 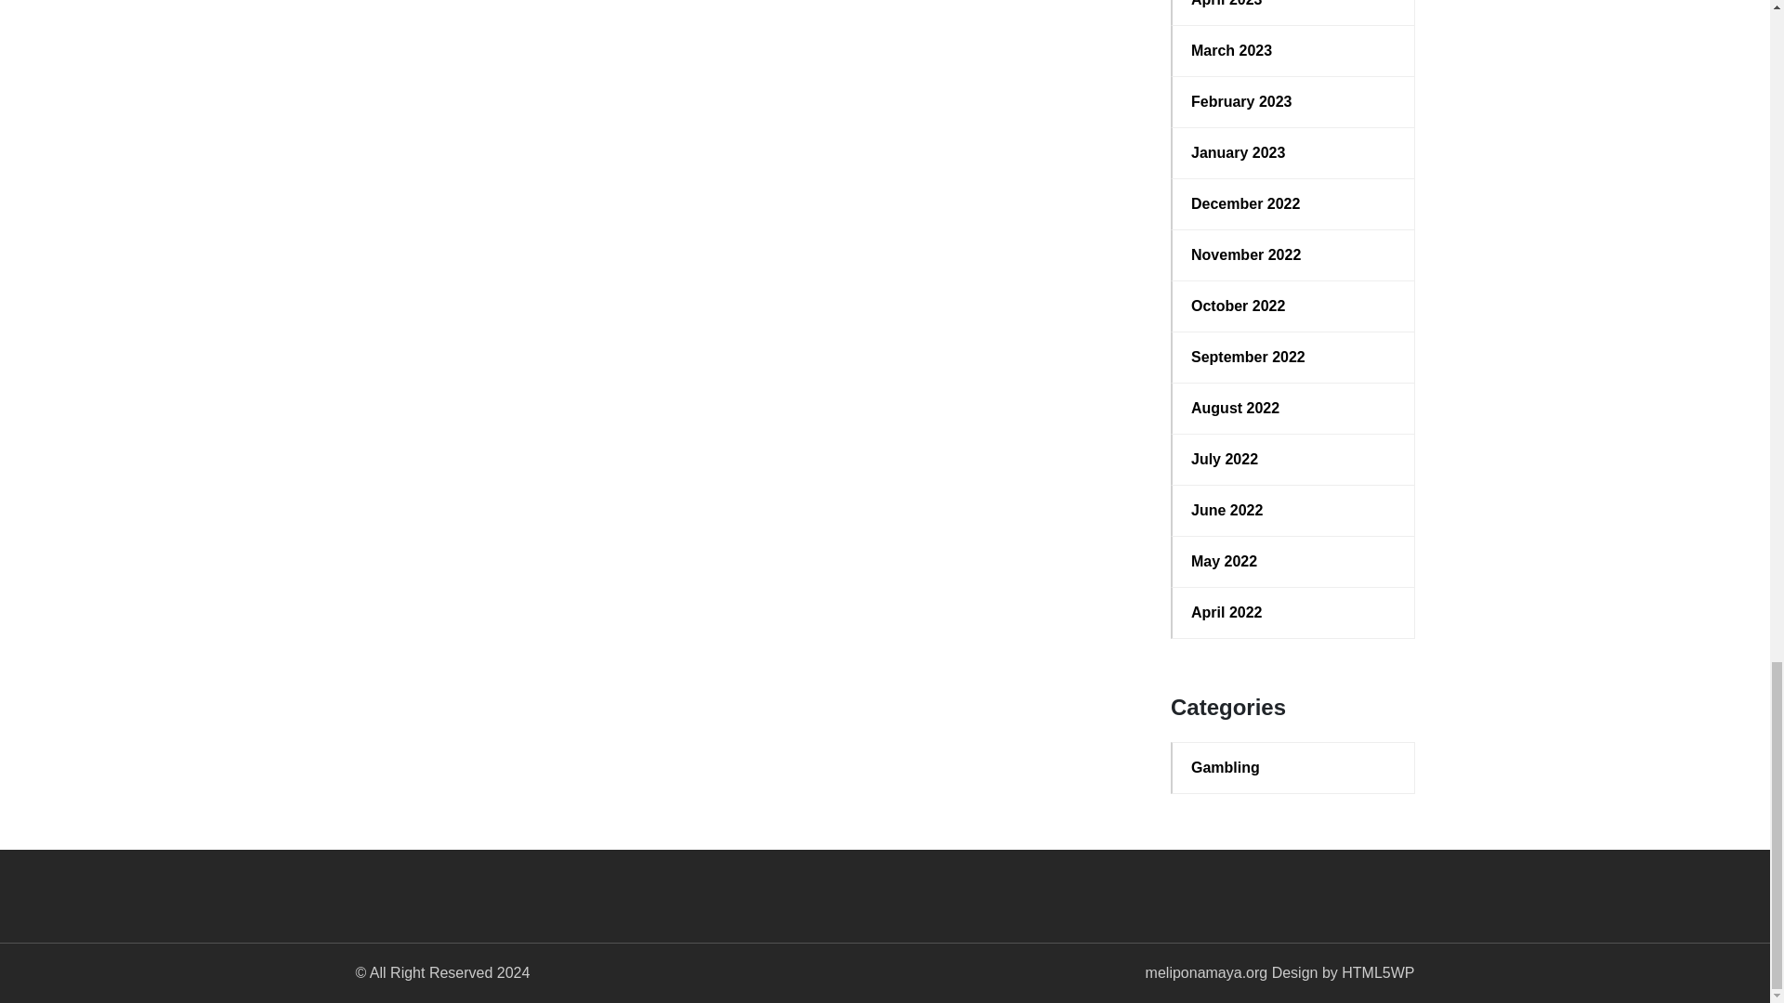 I want to click on November 2022, so click(x=1293, y=255).